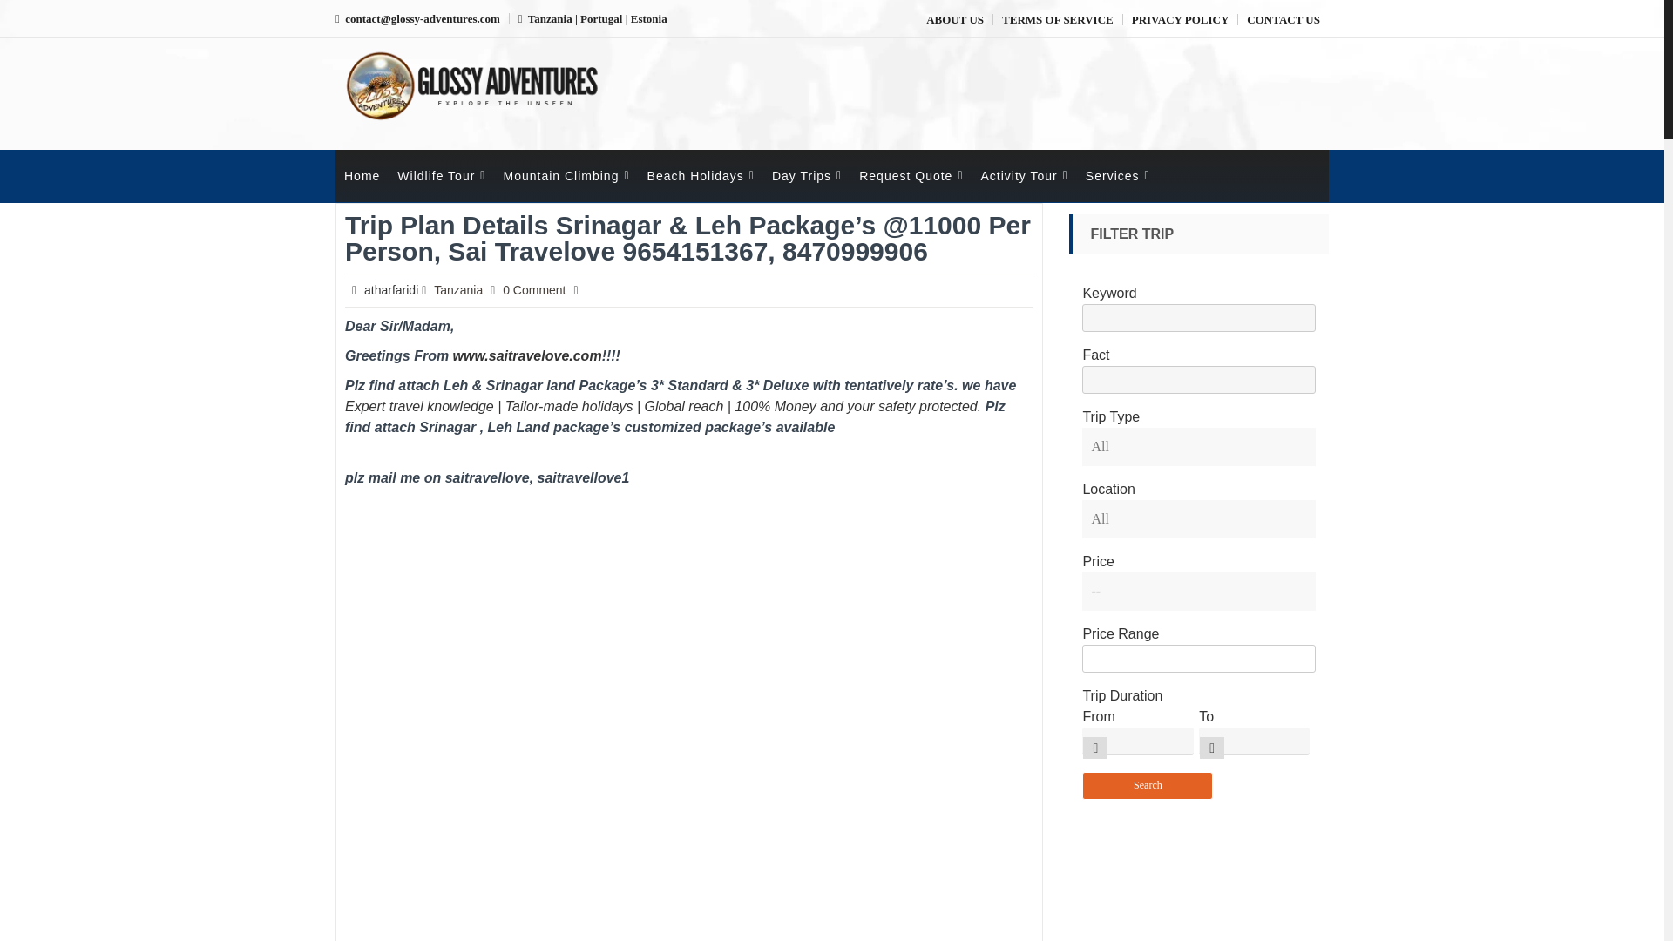  I want to click on Home, so click(362, 176).